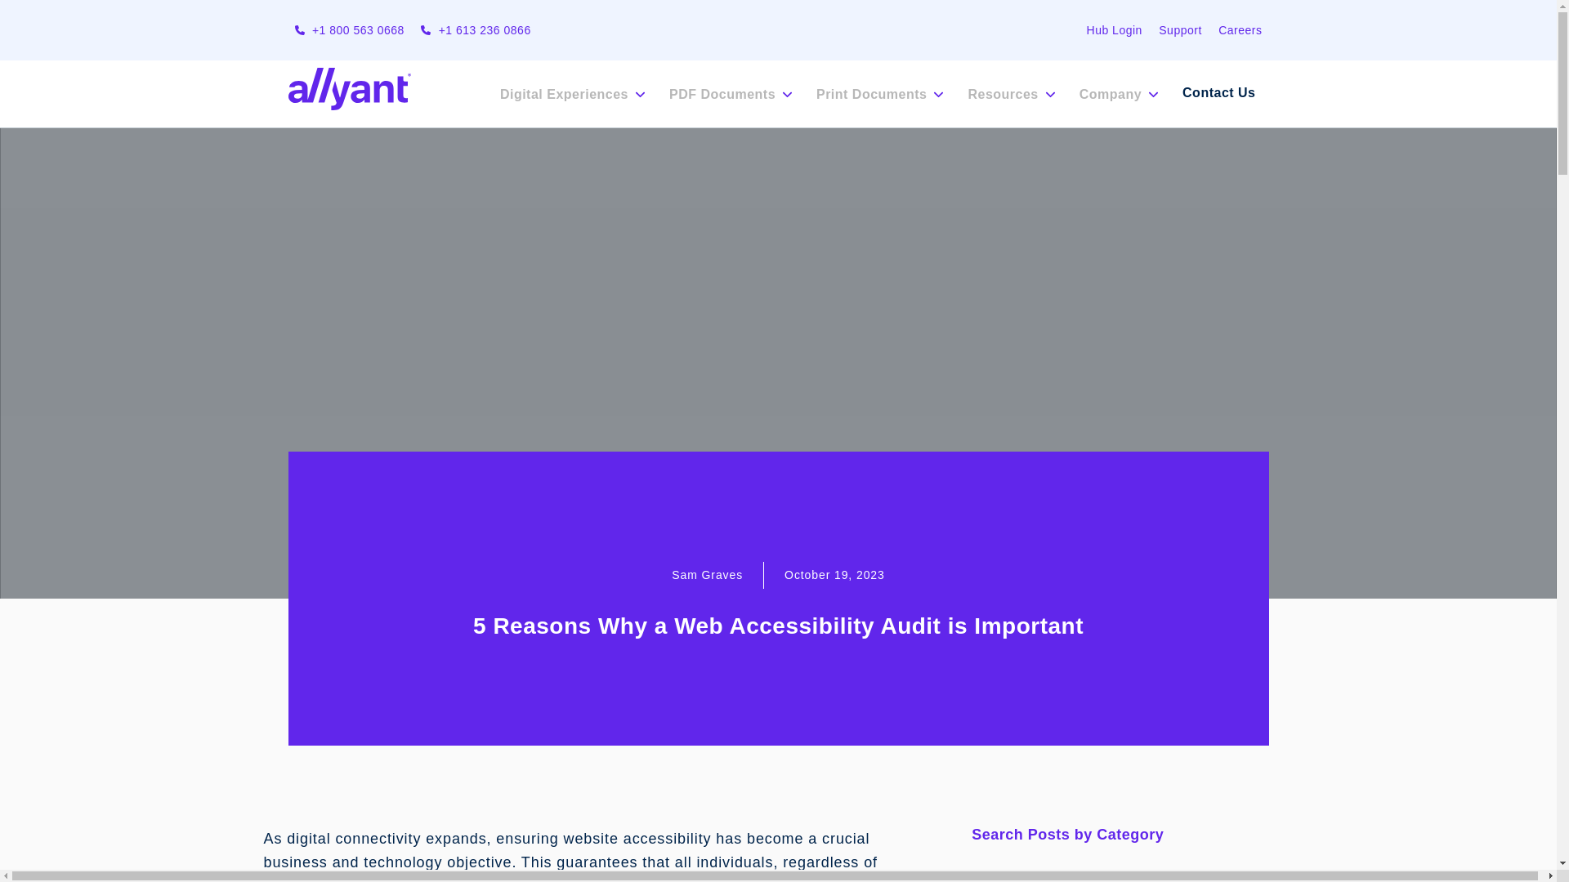 This screenshot has width=1569, height=882. Describe the element at coordinates (1218, 93) in the screenshot. I see `Contact Us` at that location.